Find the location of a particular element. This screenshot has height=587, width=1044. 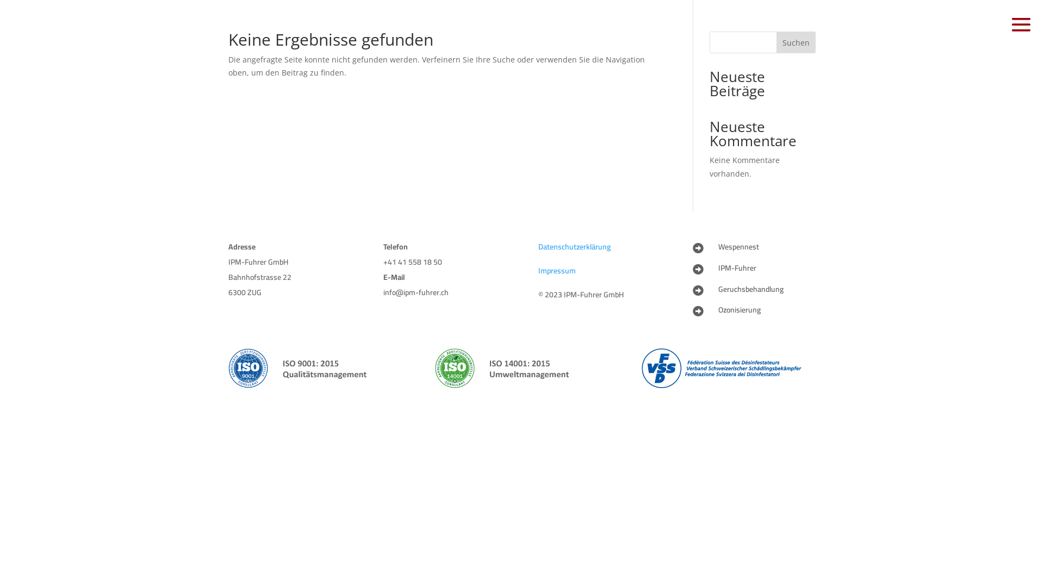

ISO_9001_qualitaetsmanagement is located at coordinates (315, 369).